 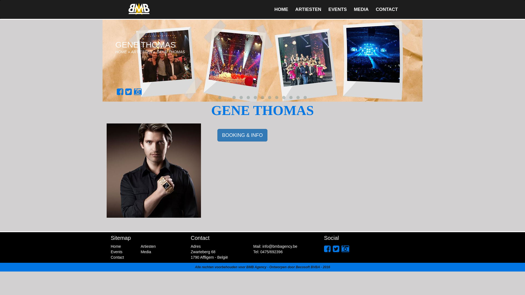 I want to click on BOOKING & INFO, so click(x=242, y=135).